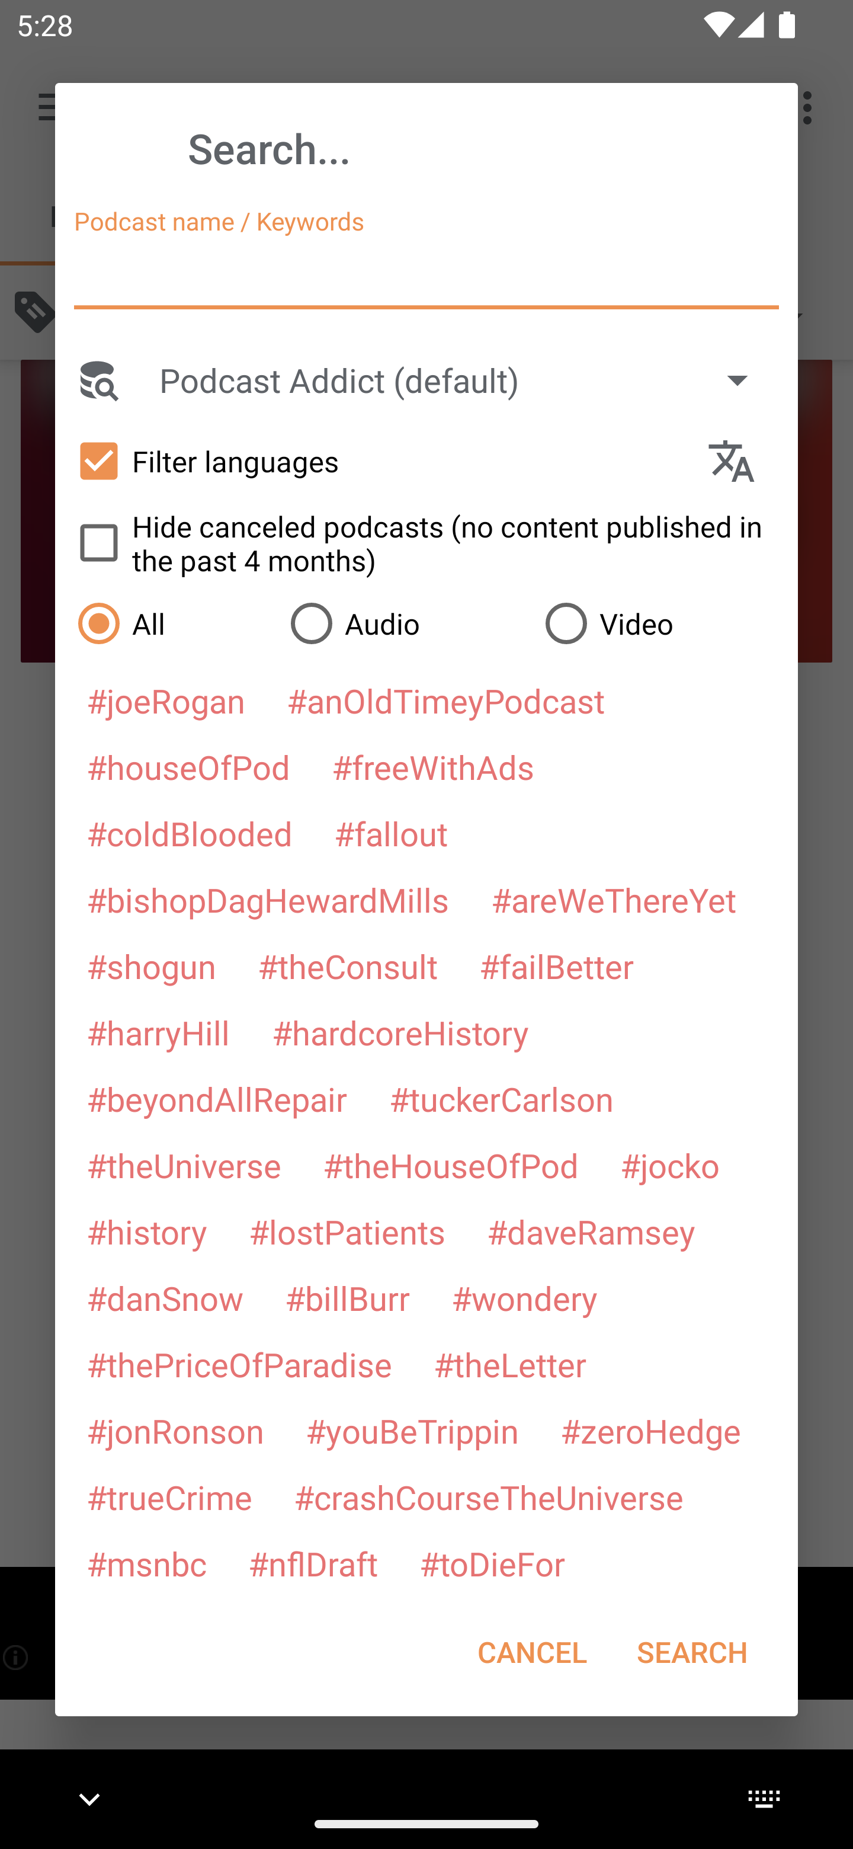  I want to click on #jonRonson, so click(175, 1431).